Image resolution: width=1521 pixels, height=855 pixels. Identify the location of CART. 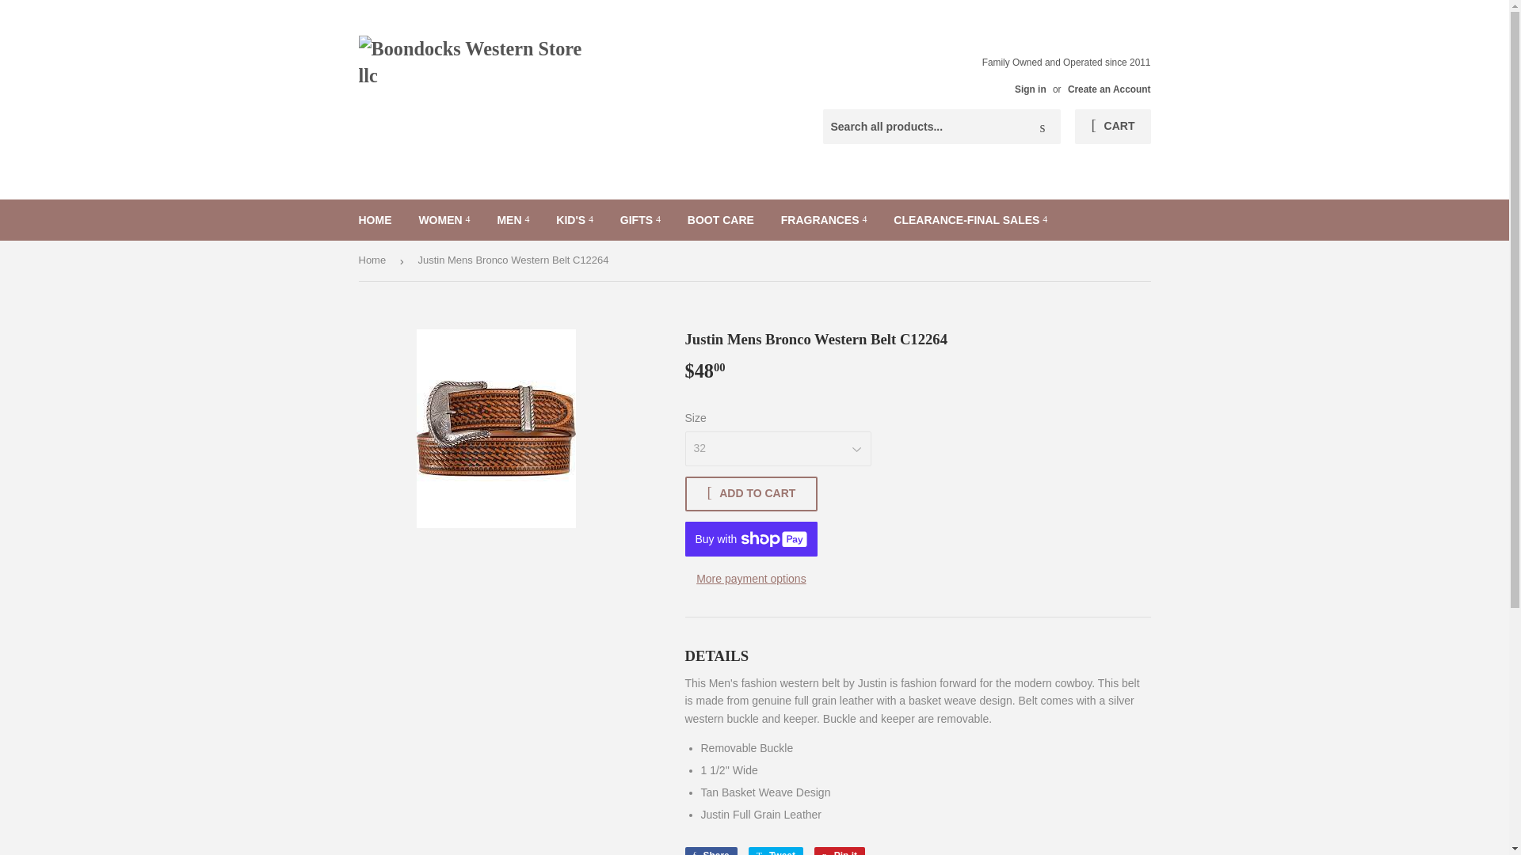
(1112, 127).